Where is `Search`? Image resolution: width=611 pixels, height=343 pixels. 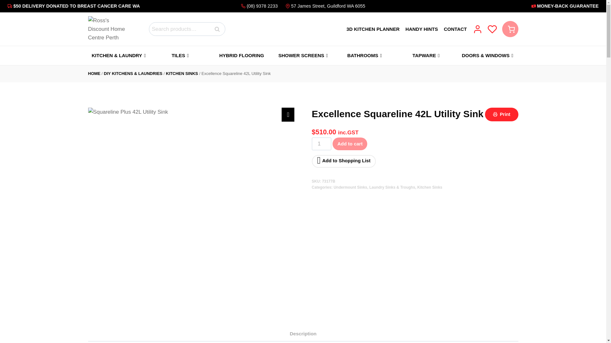 Search is located at coordinates (217, 29).